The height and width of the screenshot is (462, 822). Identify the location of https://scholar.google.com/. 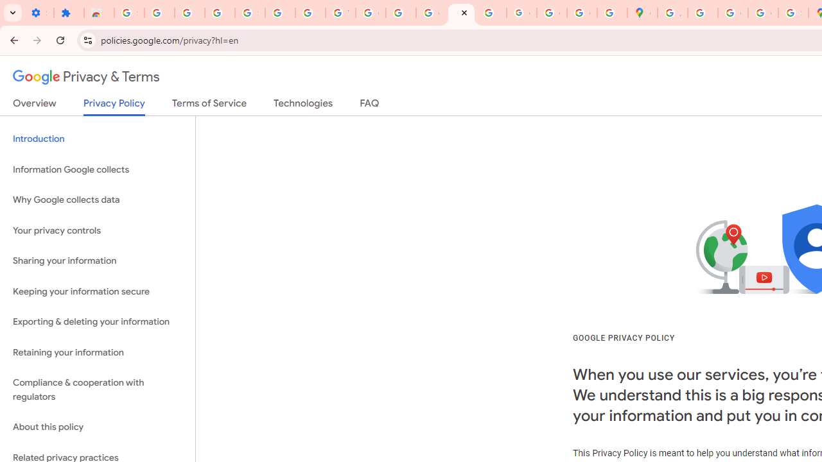
(401, 13).